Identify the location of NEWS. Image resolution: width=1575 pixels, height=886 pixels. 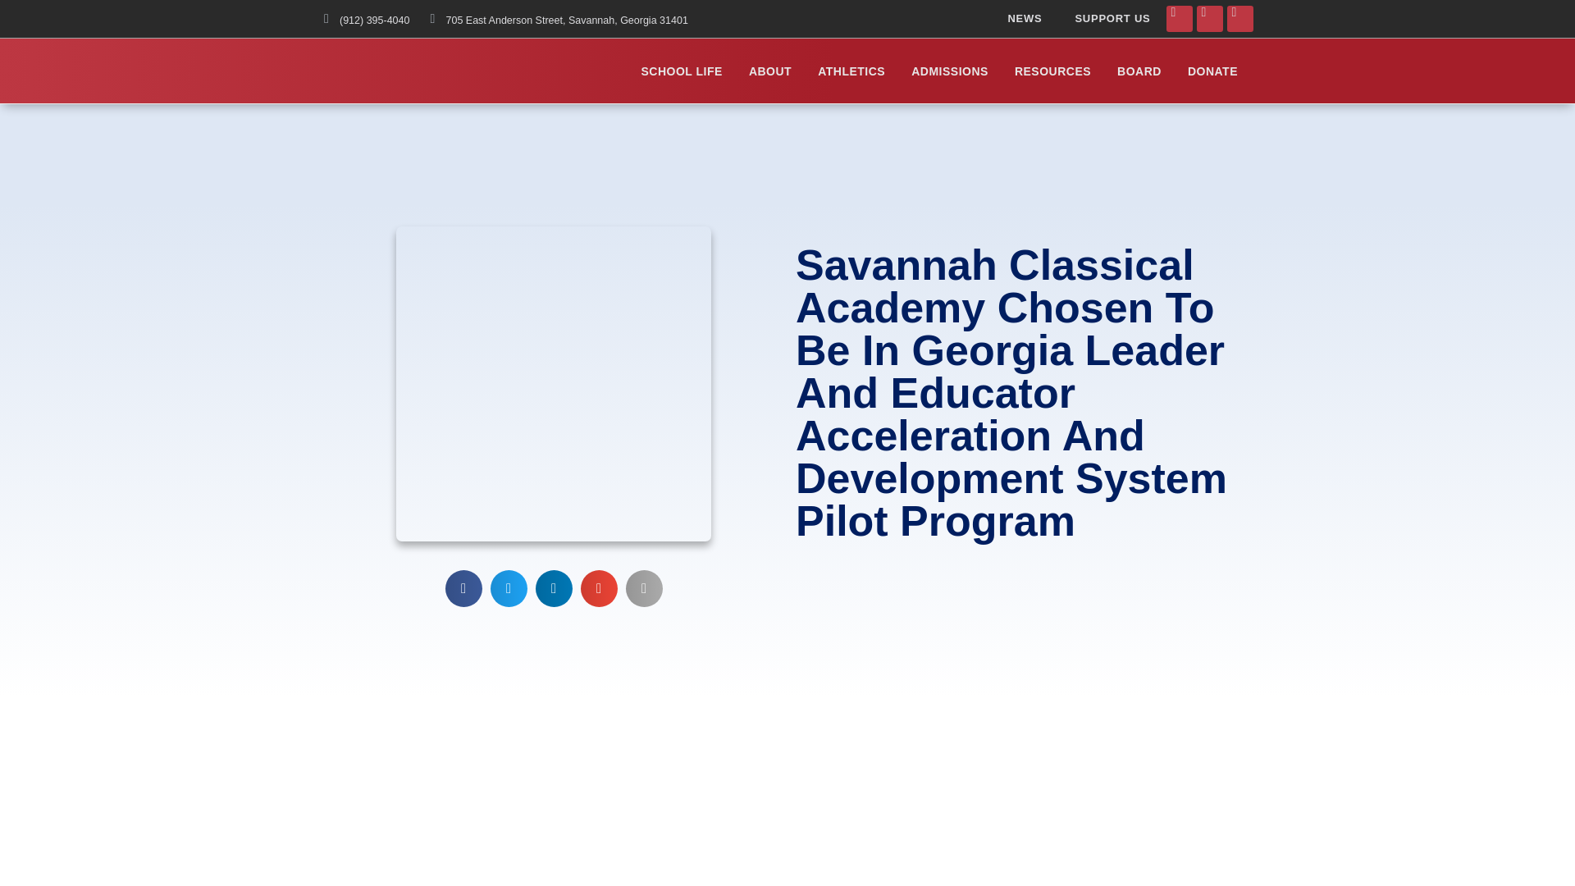
(1024, 19).